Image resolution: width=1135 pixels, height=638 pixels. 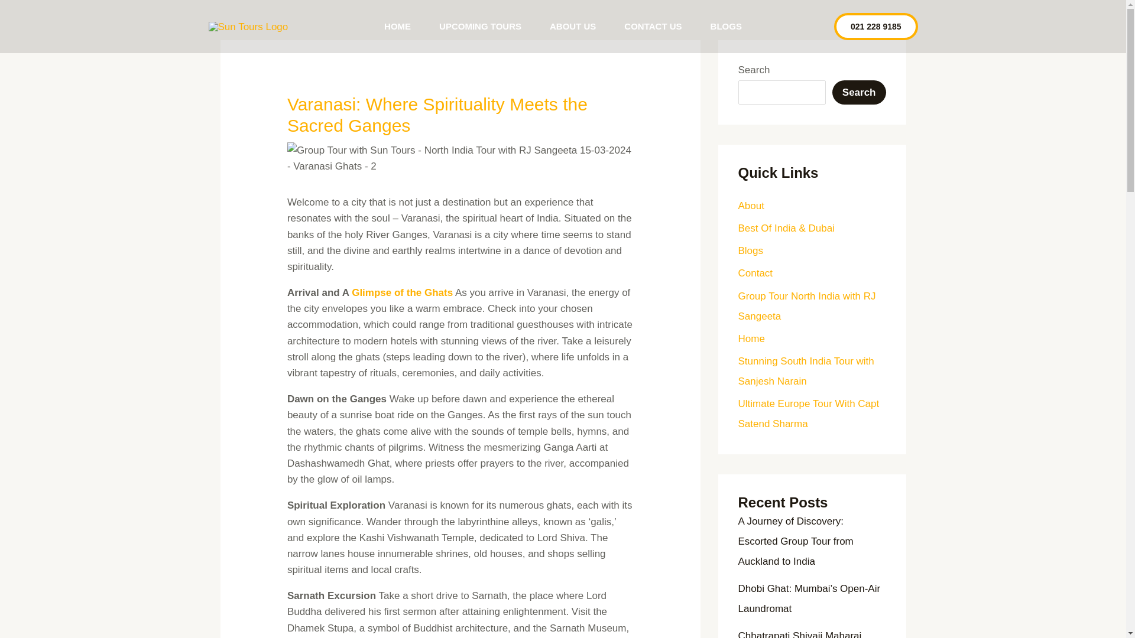 I want to click on Group Tour North India with RJ Sangeeta, so click(x=806, y=306).